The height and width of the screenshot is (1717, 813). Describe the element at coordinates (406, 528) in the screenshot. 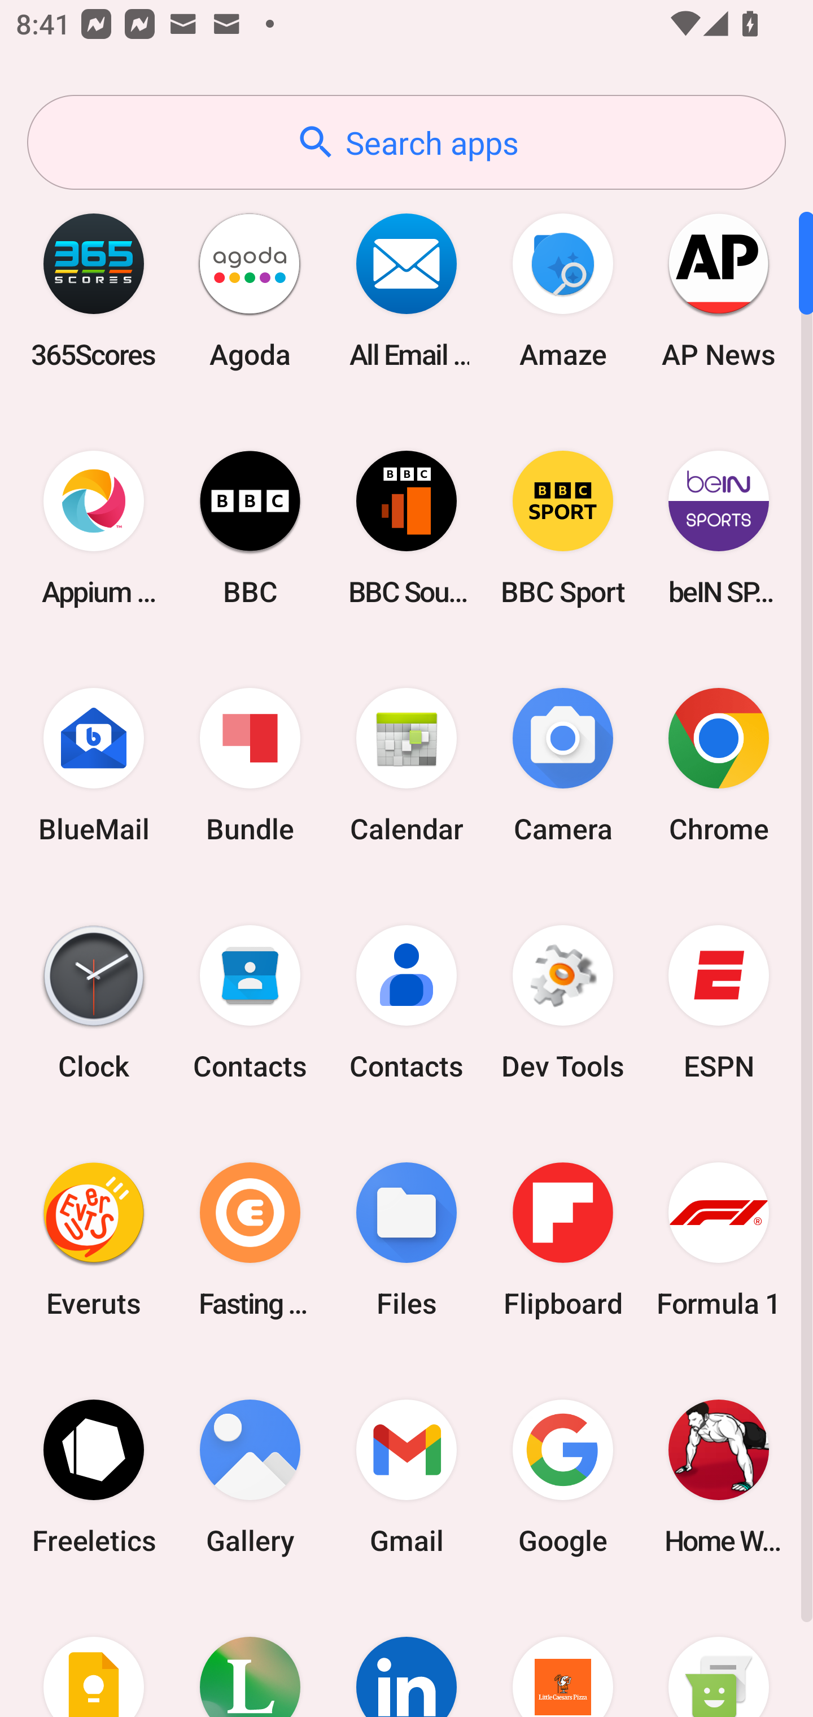

I see `BBC Sounds` at that location.